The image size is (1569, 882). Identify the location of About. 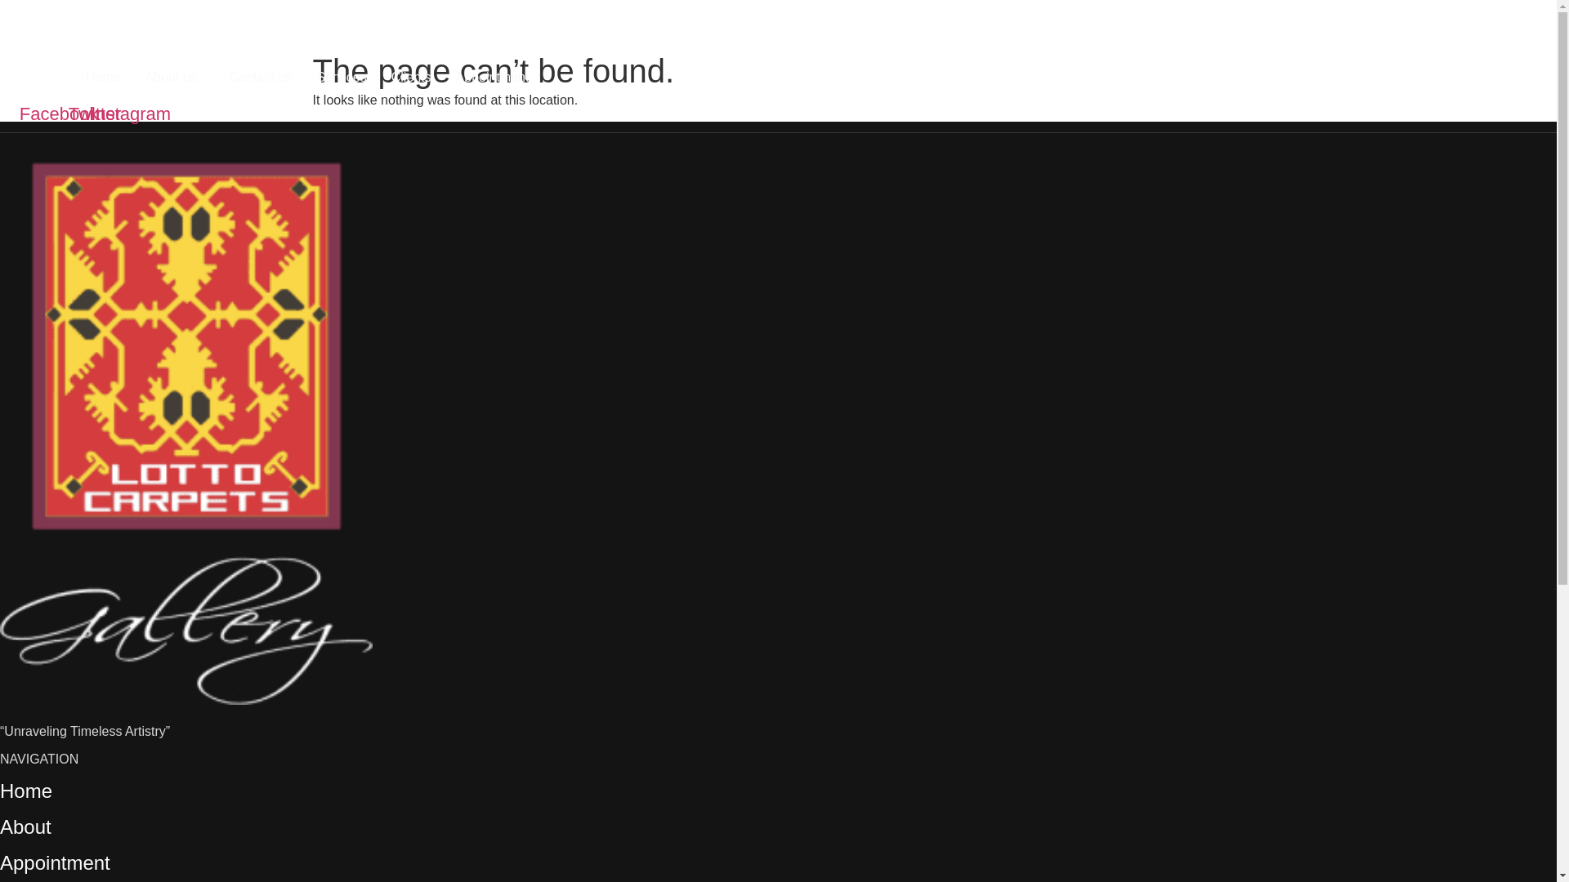
(26, 826).